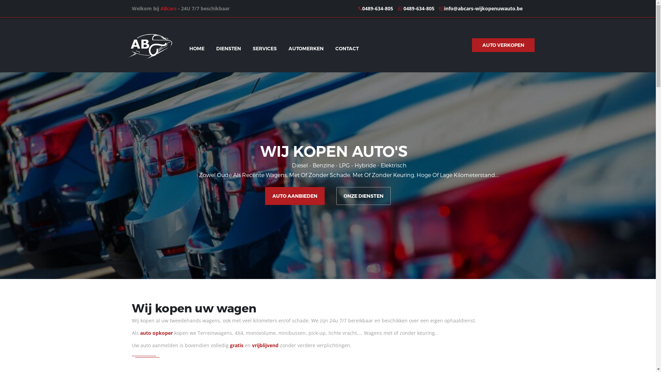  Describe the element at coordinates (264, 49) in the screenshot. I see `SERVICES` at that location.